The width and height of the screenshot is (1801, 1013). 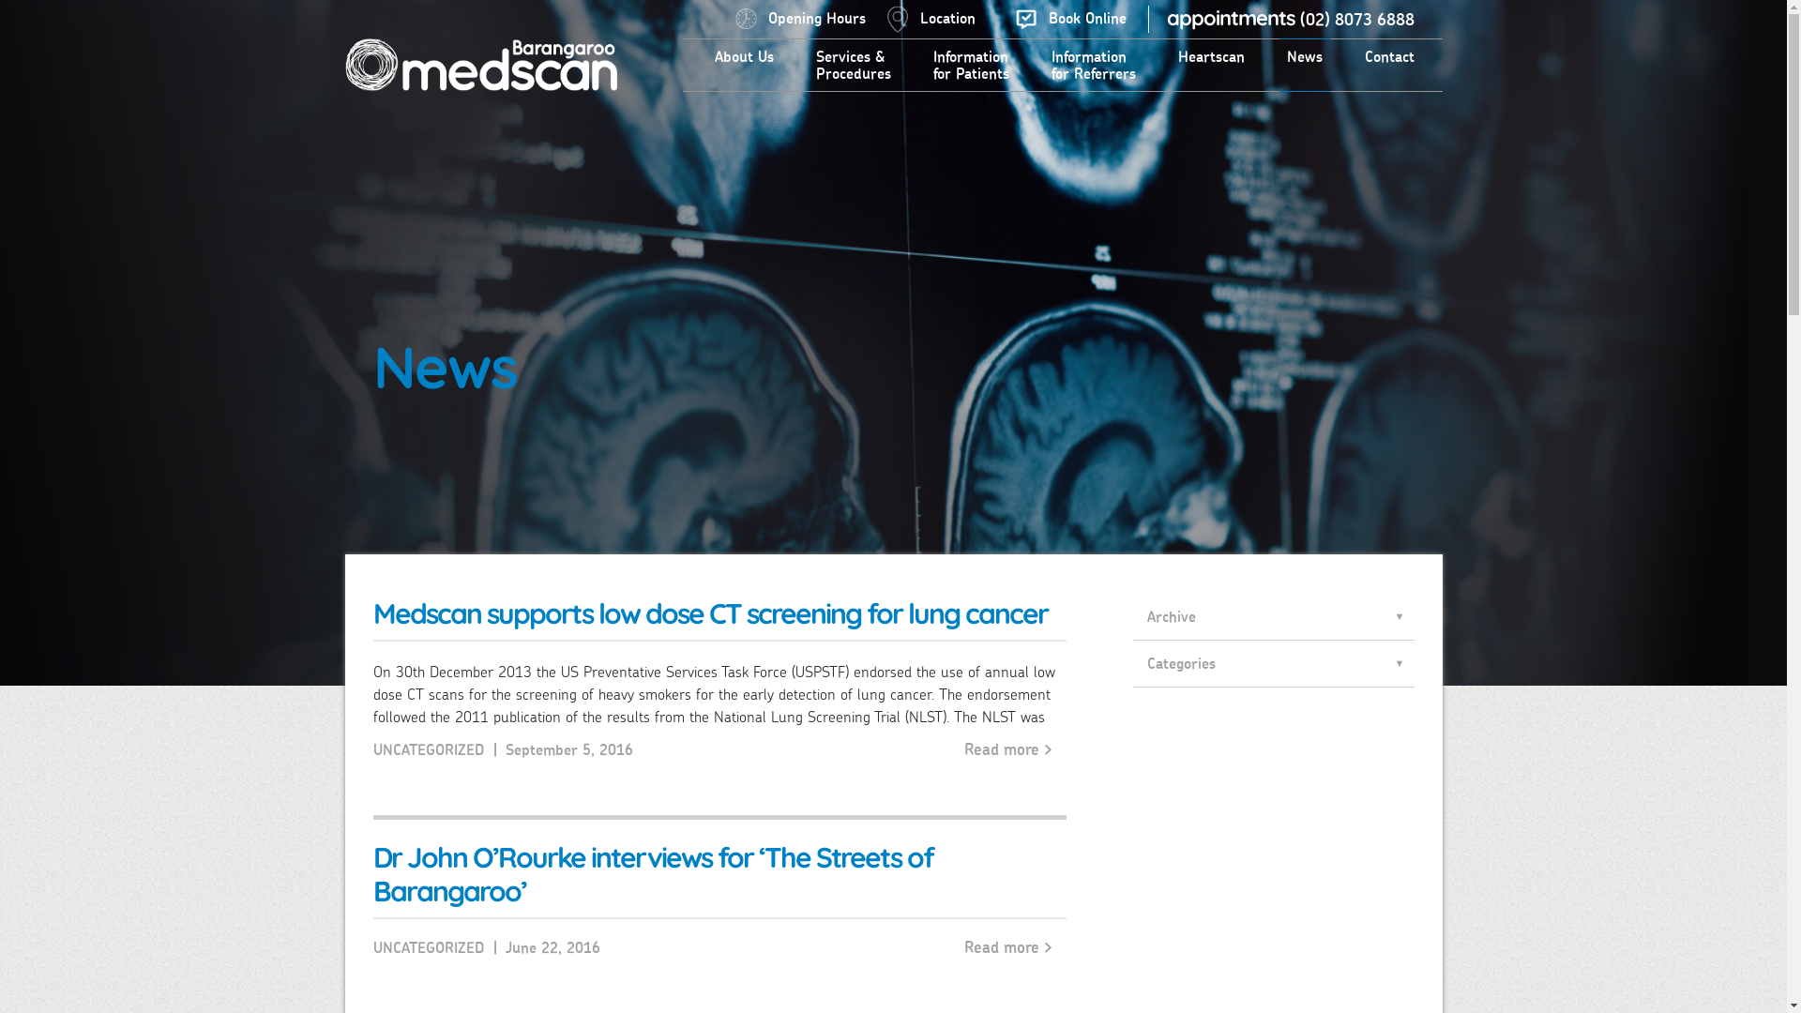 I want to click on Contact, so click(x=1388, y=56).